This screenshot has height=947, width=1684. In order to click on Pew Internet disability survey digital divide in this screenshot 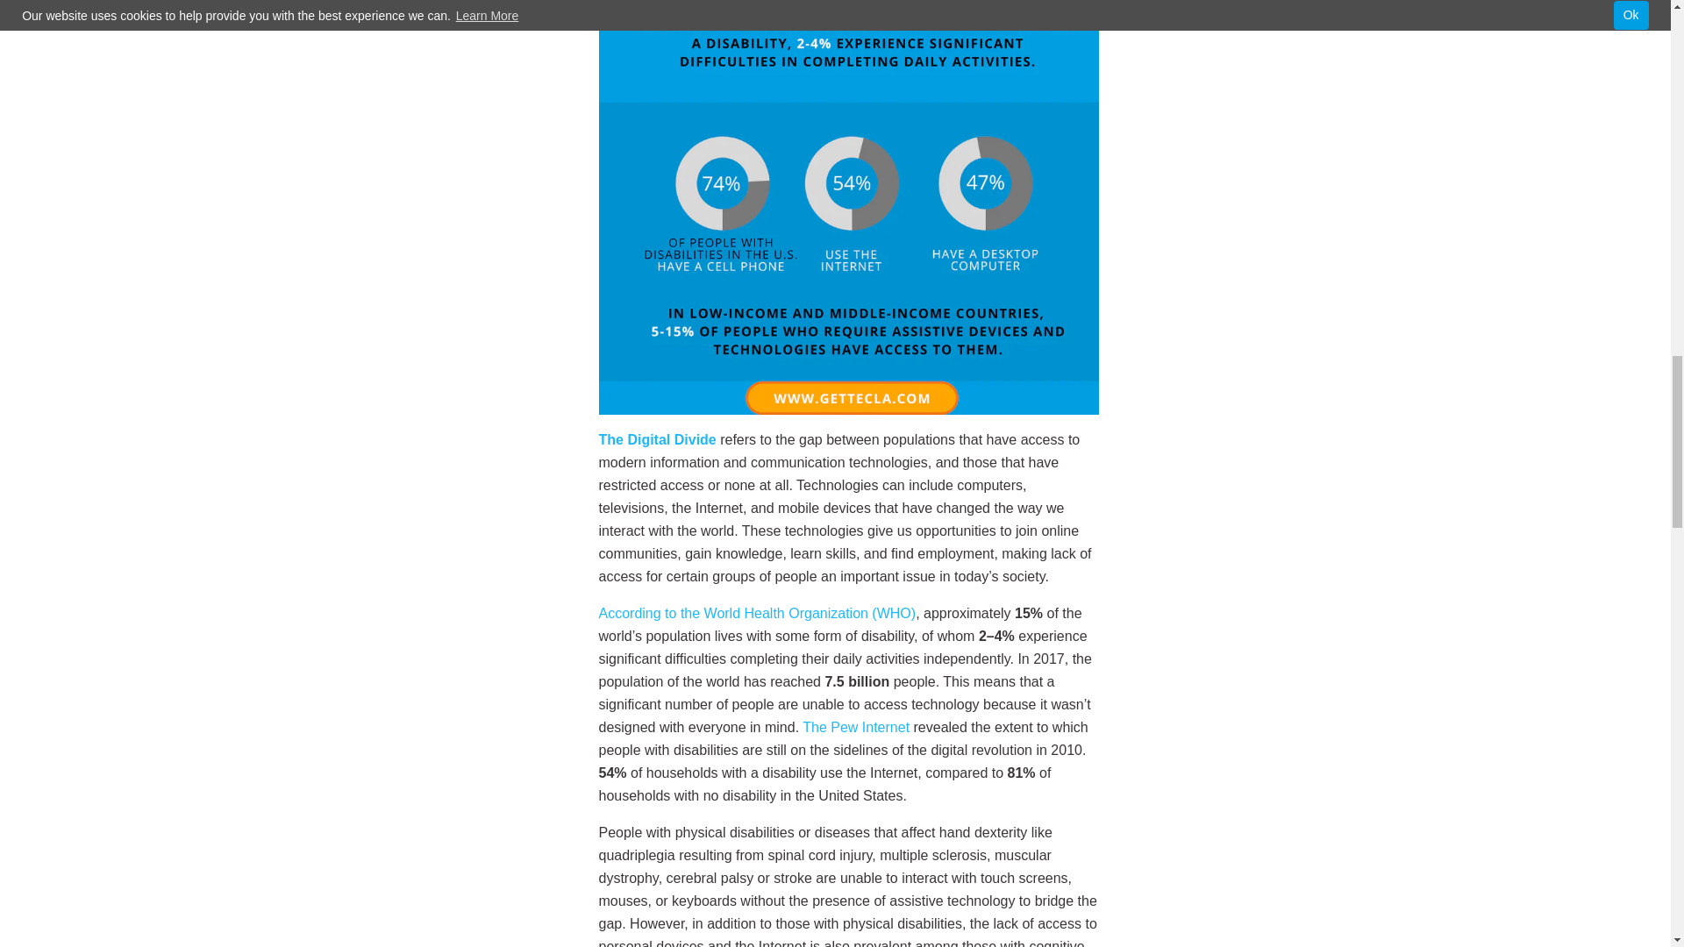, I will do `click(856, 727)`.